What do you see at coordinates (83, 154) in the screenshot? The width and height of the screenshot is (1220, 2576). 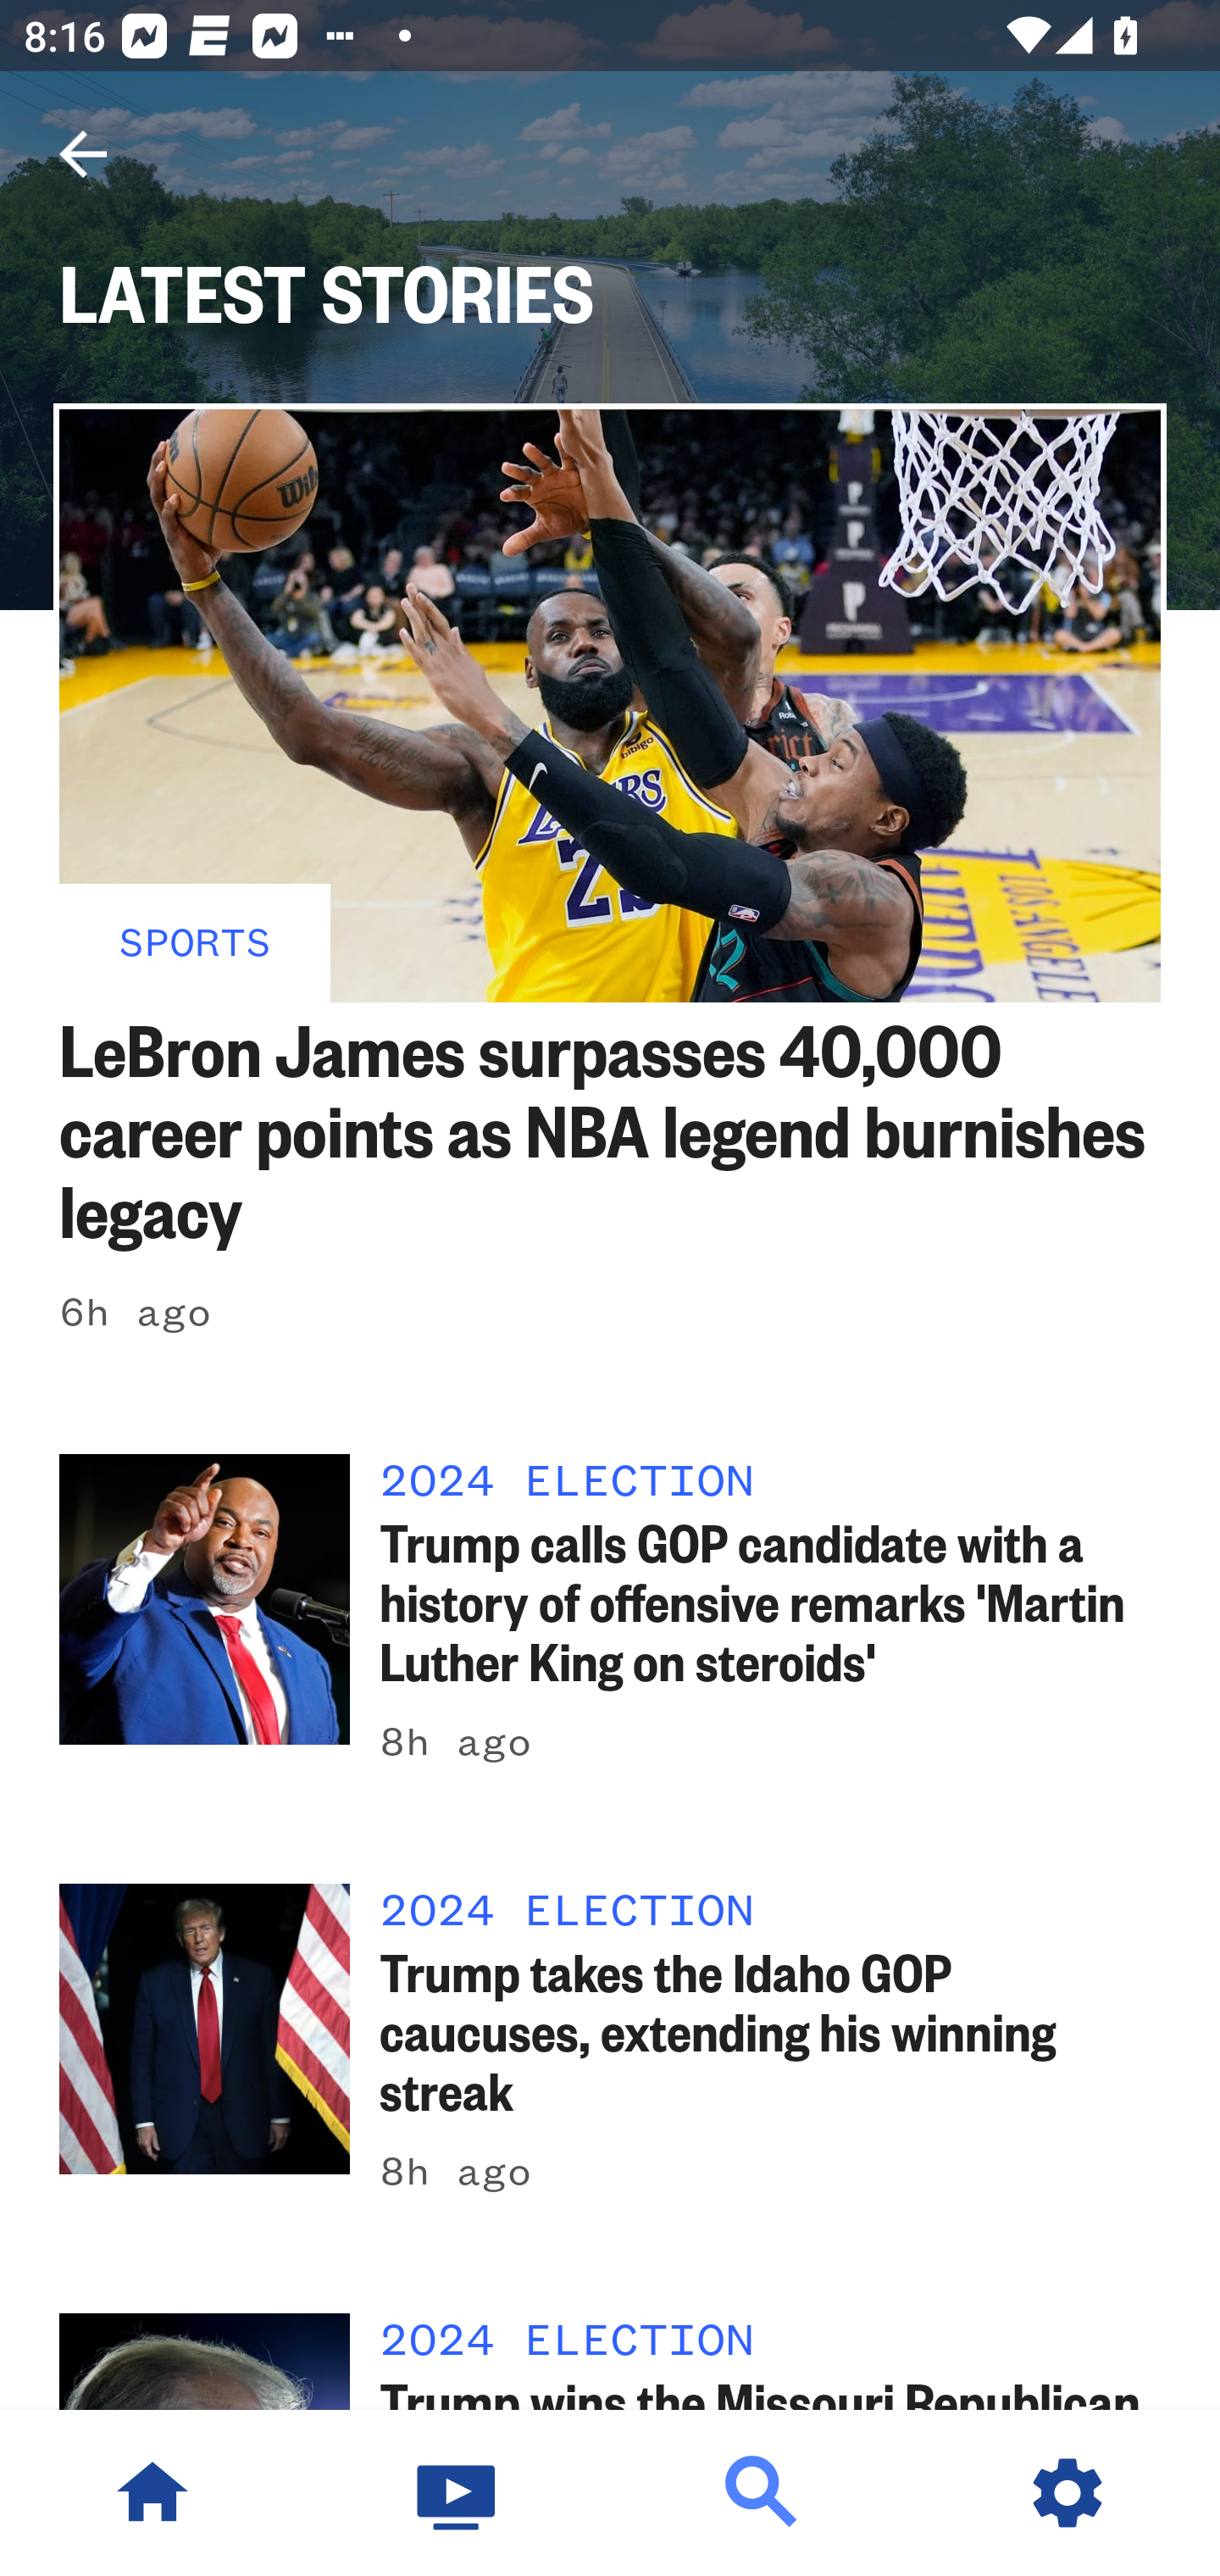 I see `Navigate up` at bounding box center [83, 154].